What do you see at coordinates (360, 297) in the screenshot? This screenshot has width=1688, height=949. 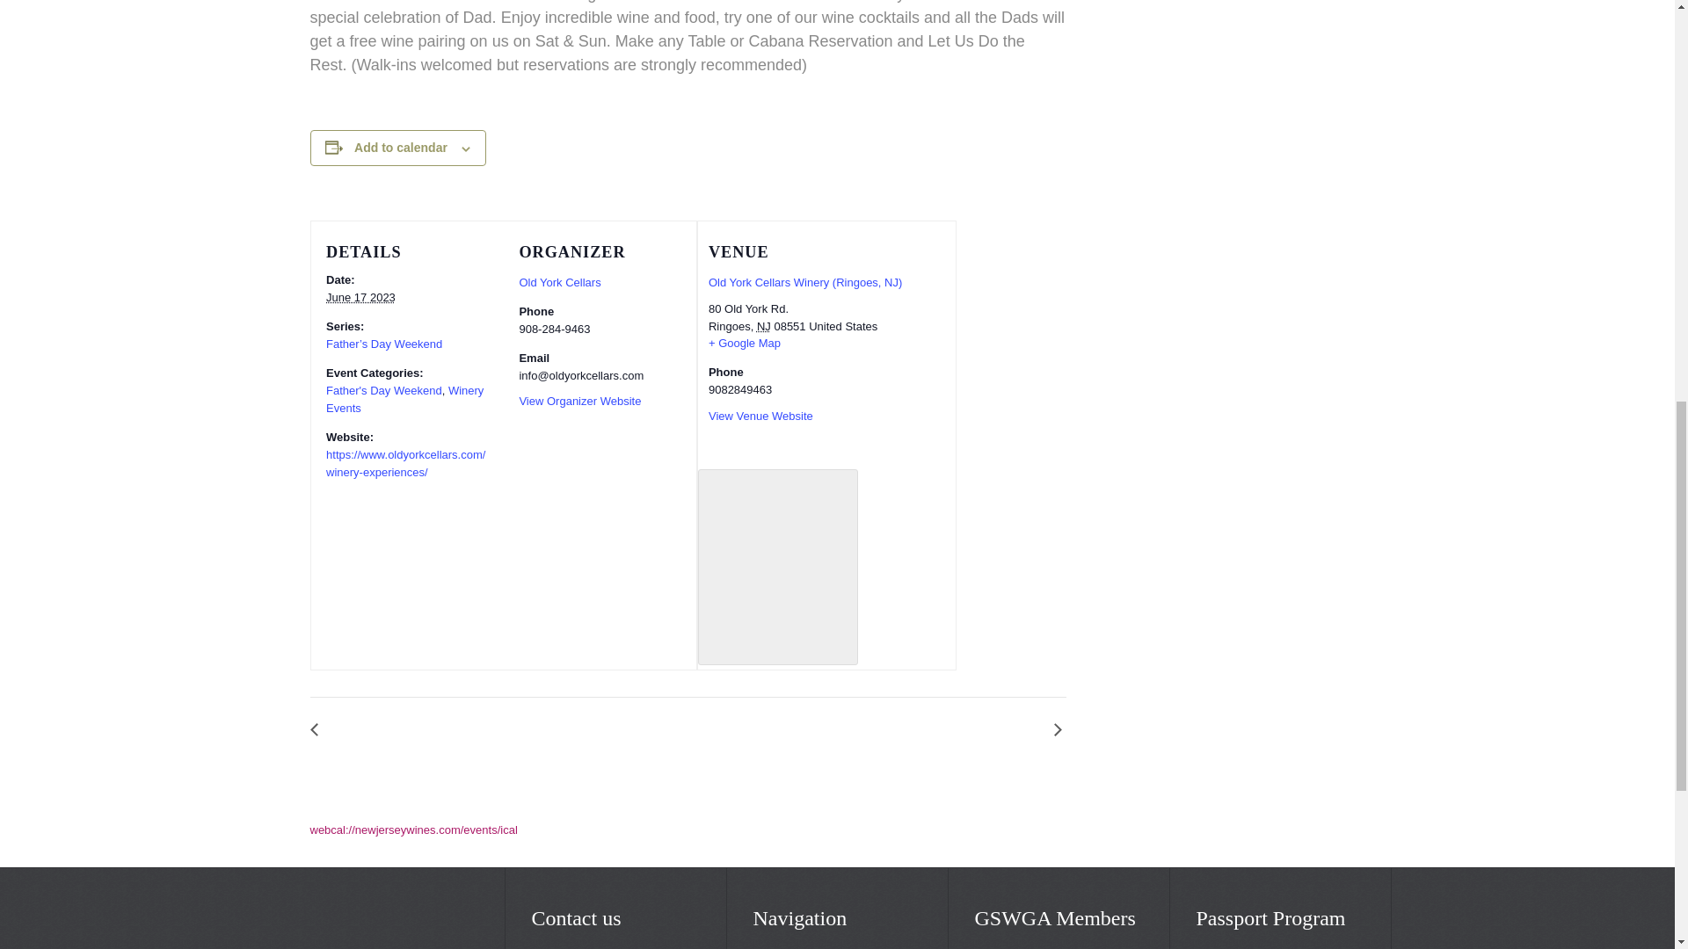 I see `2023-06-17` at bounding box center [360, 297].